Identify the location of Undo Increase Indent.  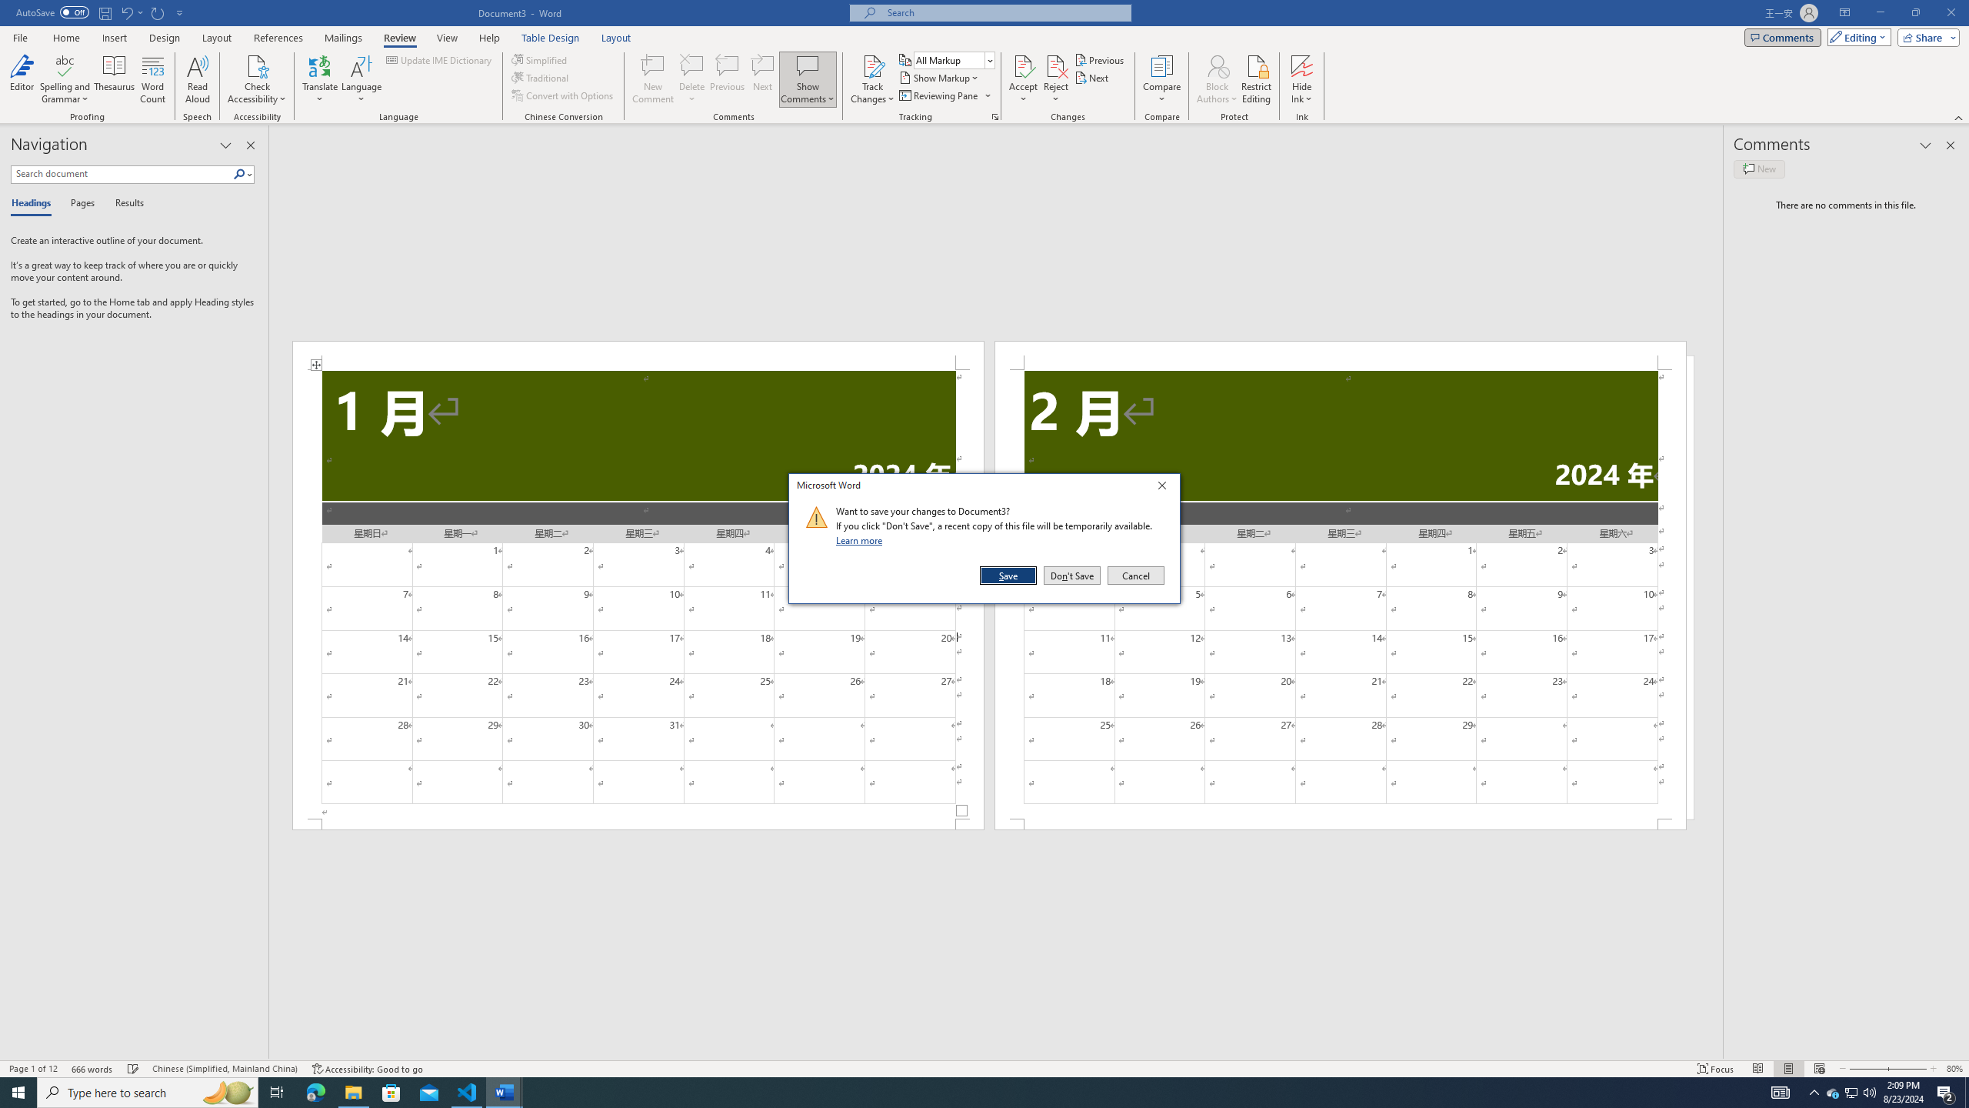
(126, 12).